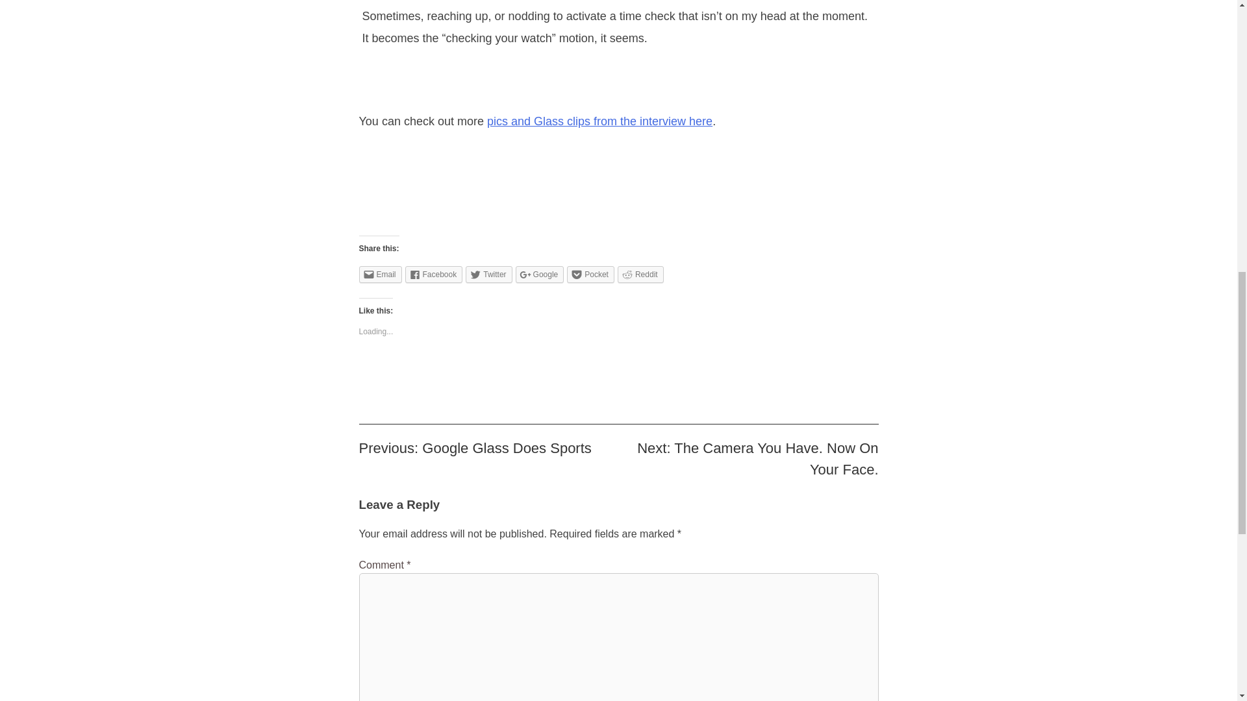 This screenshot has height=701, width=1247. What do you see at coordinates (475, 448) in the screenshot?
I see `Previous: Google Glass Does Sports` at bounding box center [475, 448].